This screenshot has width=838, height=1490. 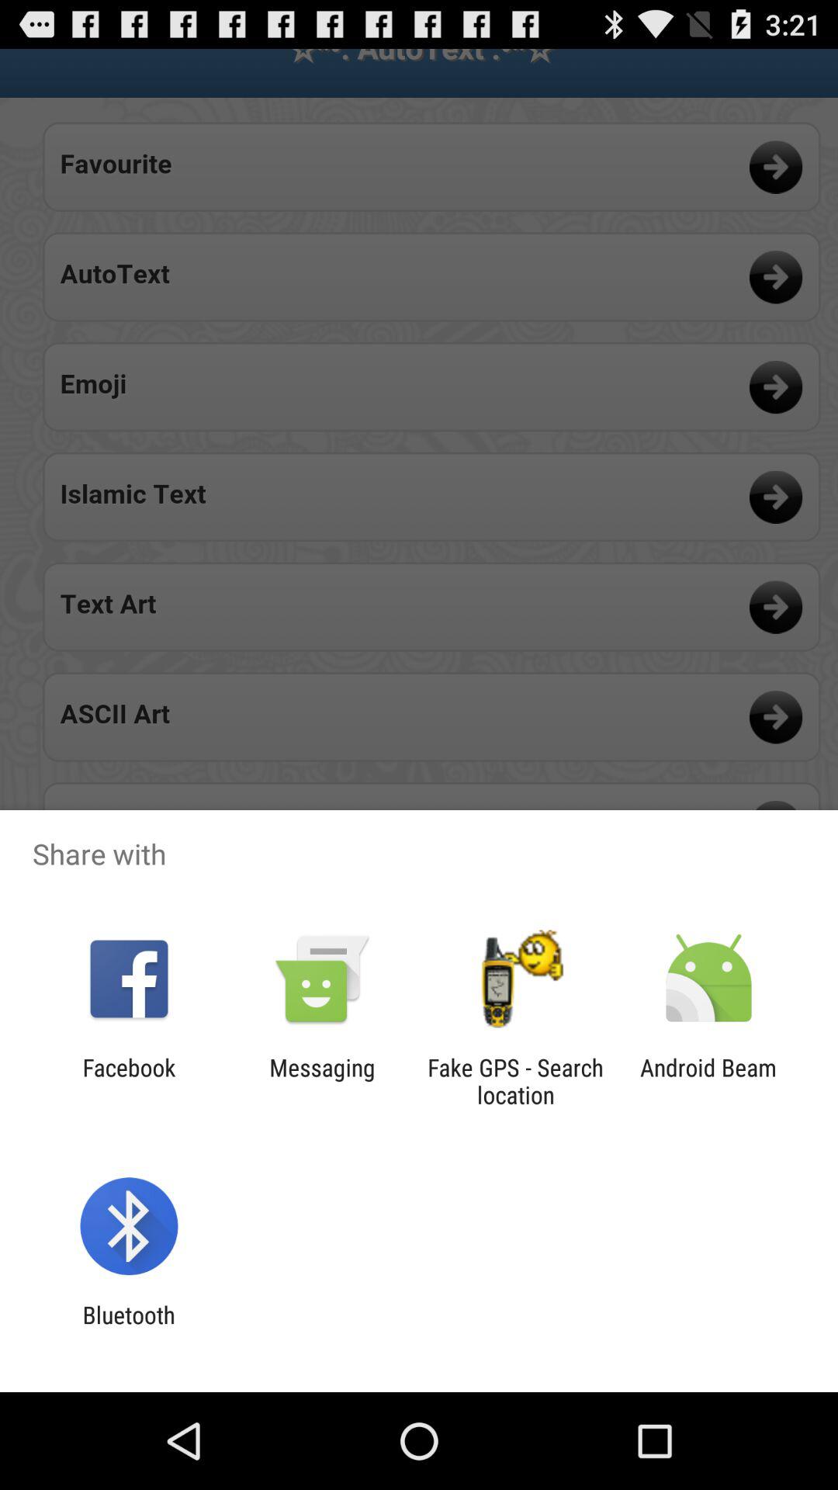 What do you see at coordinates (129, 1329) in the screenshot?
I see `jump until bluetooth item` at bounding box center [129, 1329].